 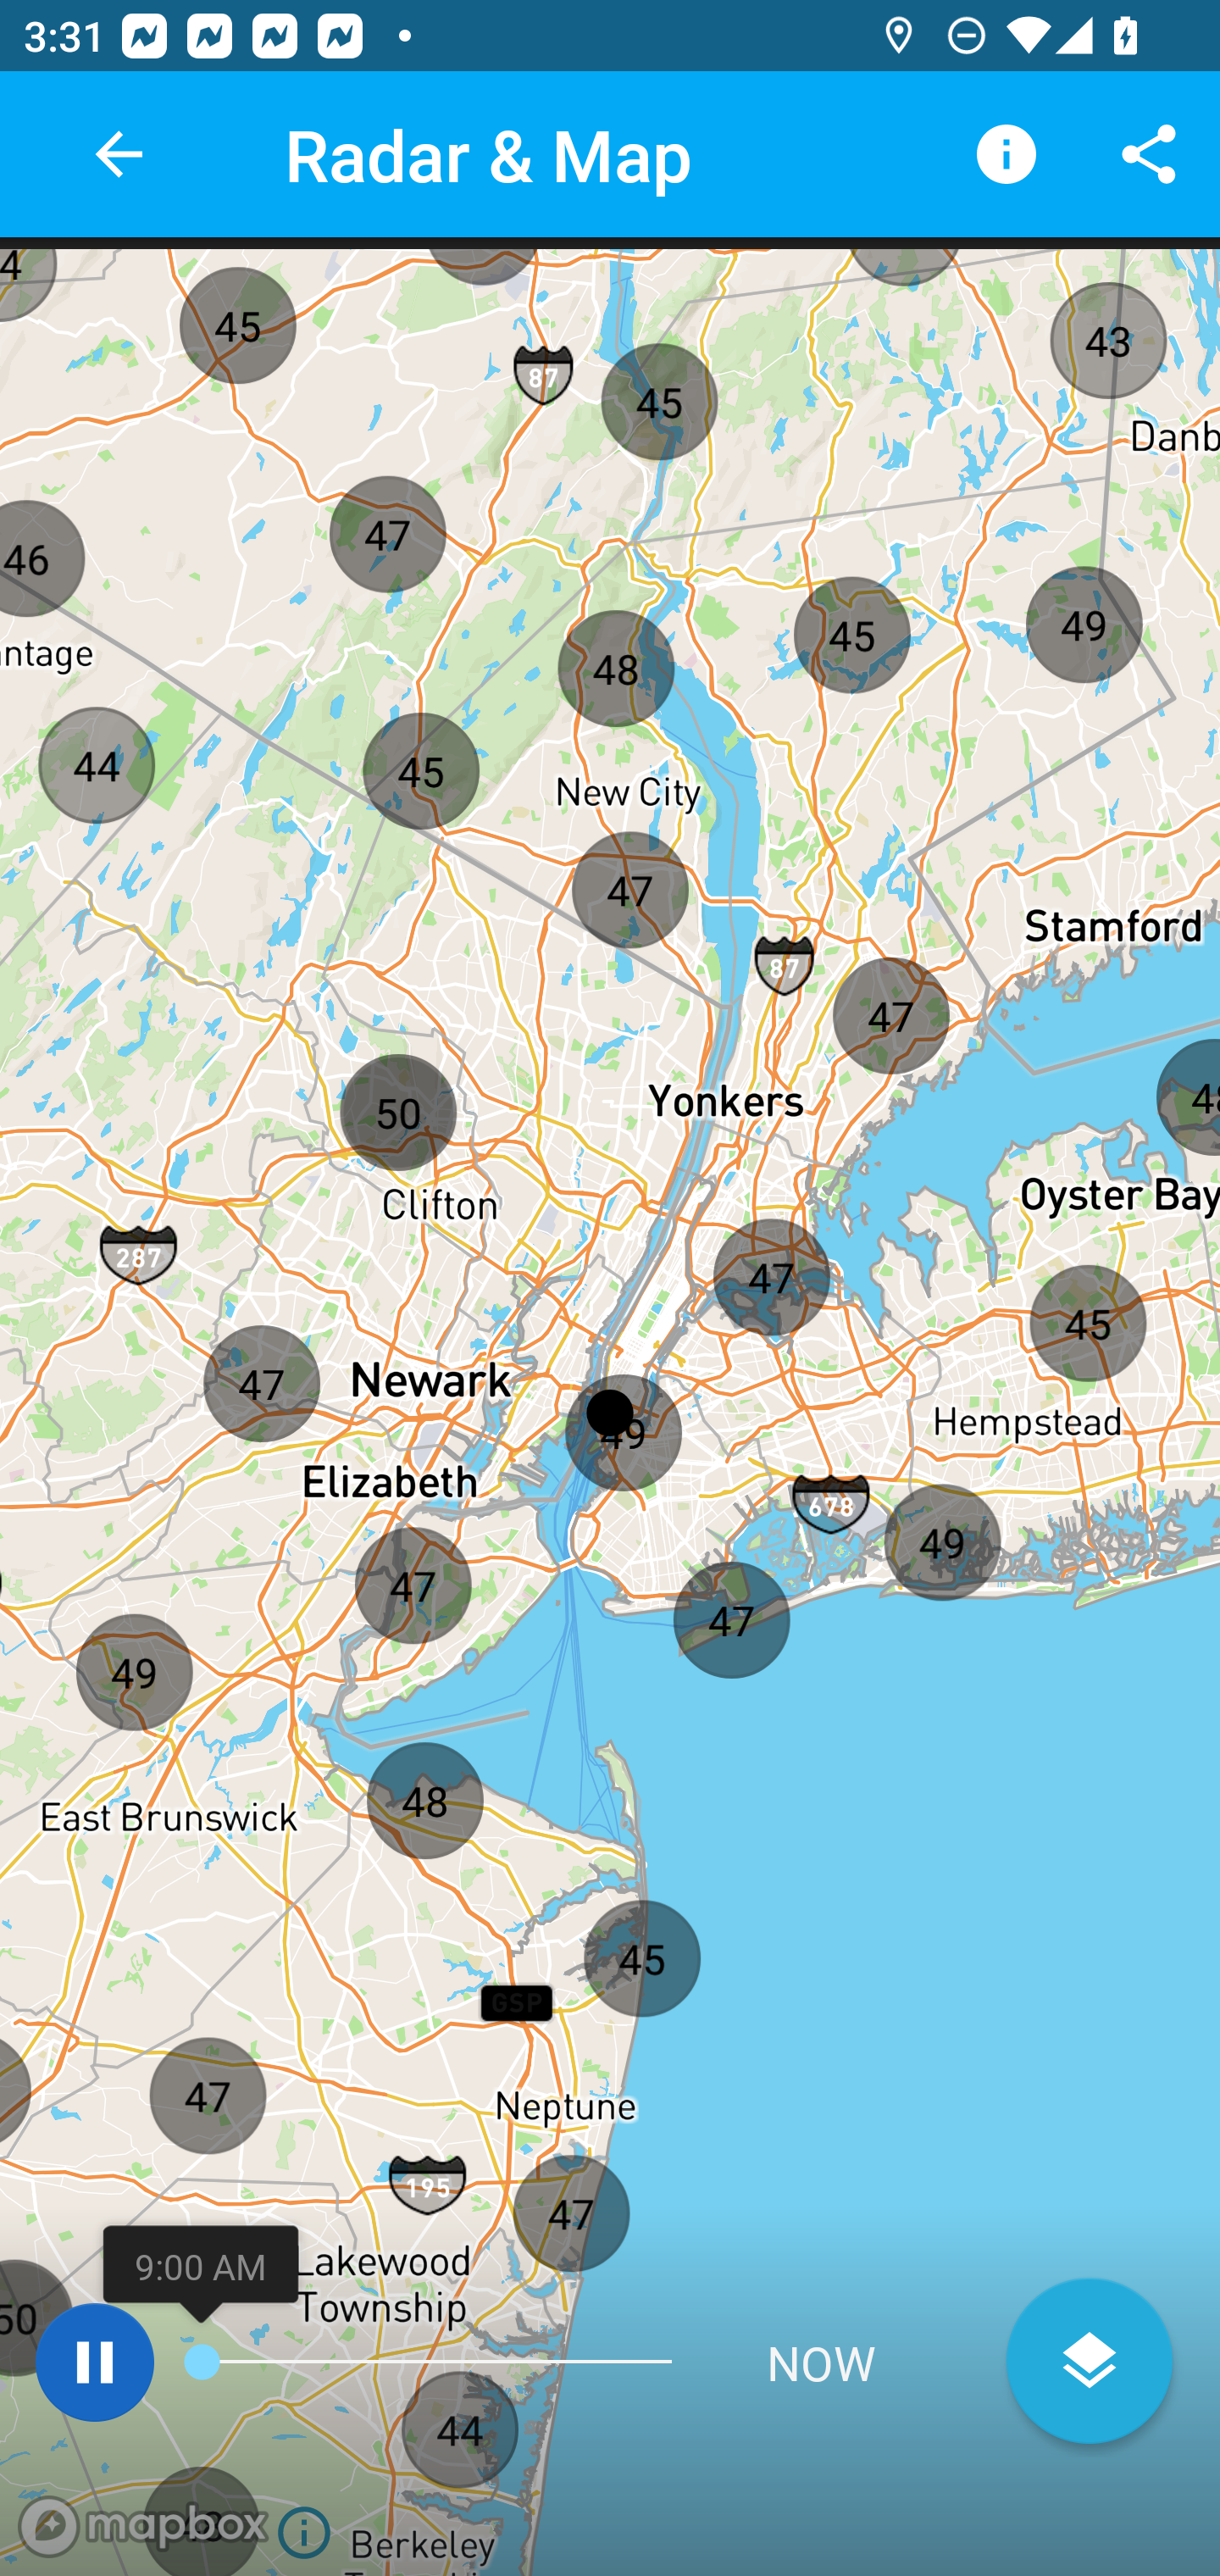 I want to click on Open layers menu., so click(x=1090, y=2361).